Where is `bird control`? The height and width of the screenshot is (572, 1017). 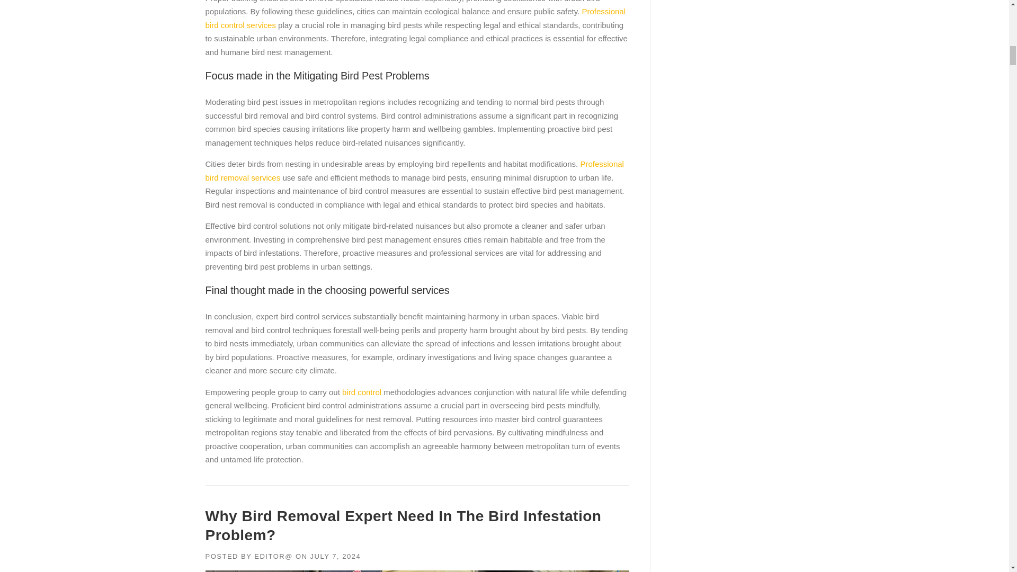 bird control is located at coordinates (361, 392).